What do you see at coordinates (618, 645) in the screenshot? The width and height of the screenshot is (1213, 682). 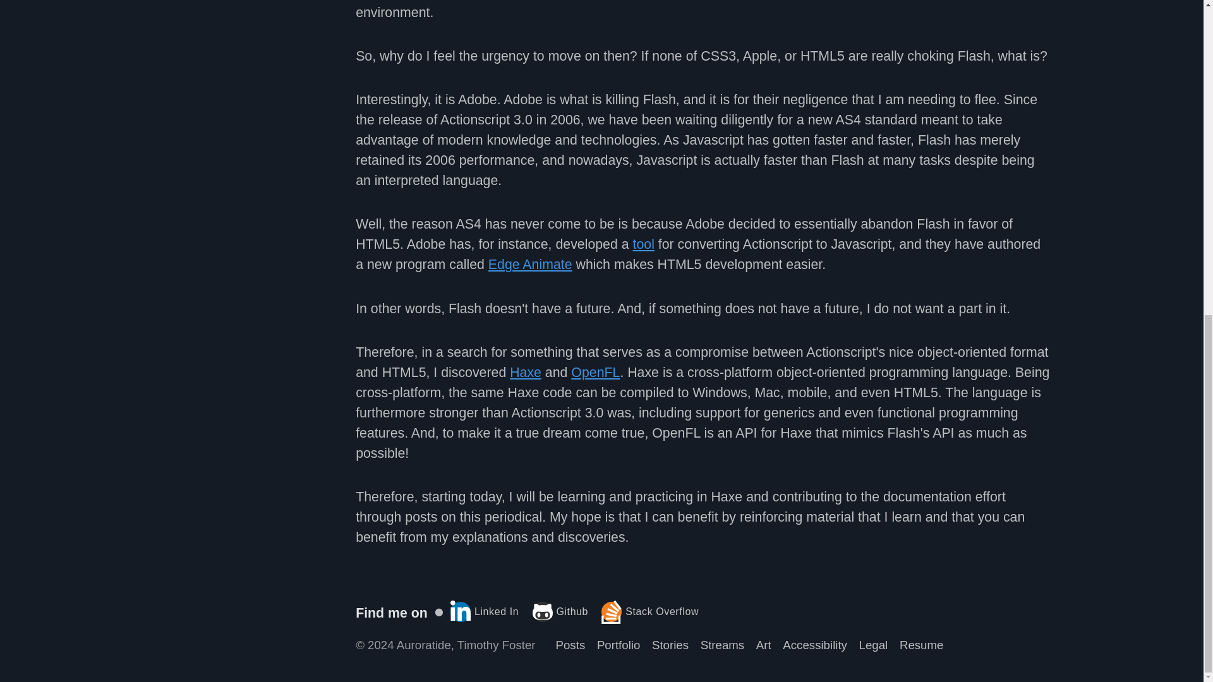 I see `Portfolio` at bounding box center [618, 645].